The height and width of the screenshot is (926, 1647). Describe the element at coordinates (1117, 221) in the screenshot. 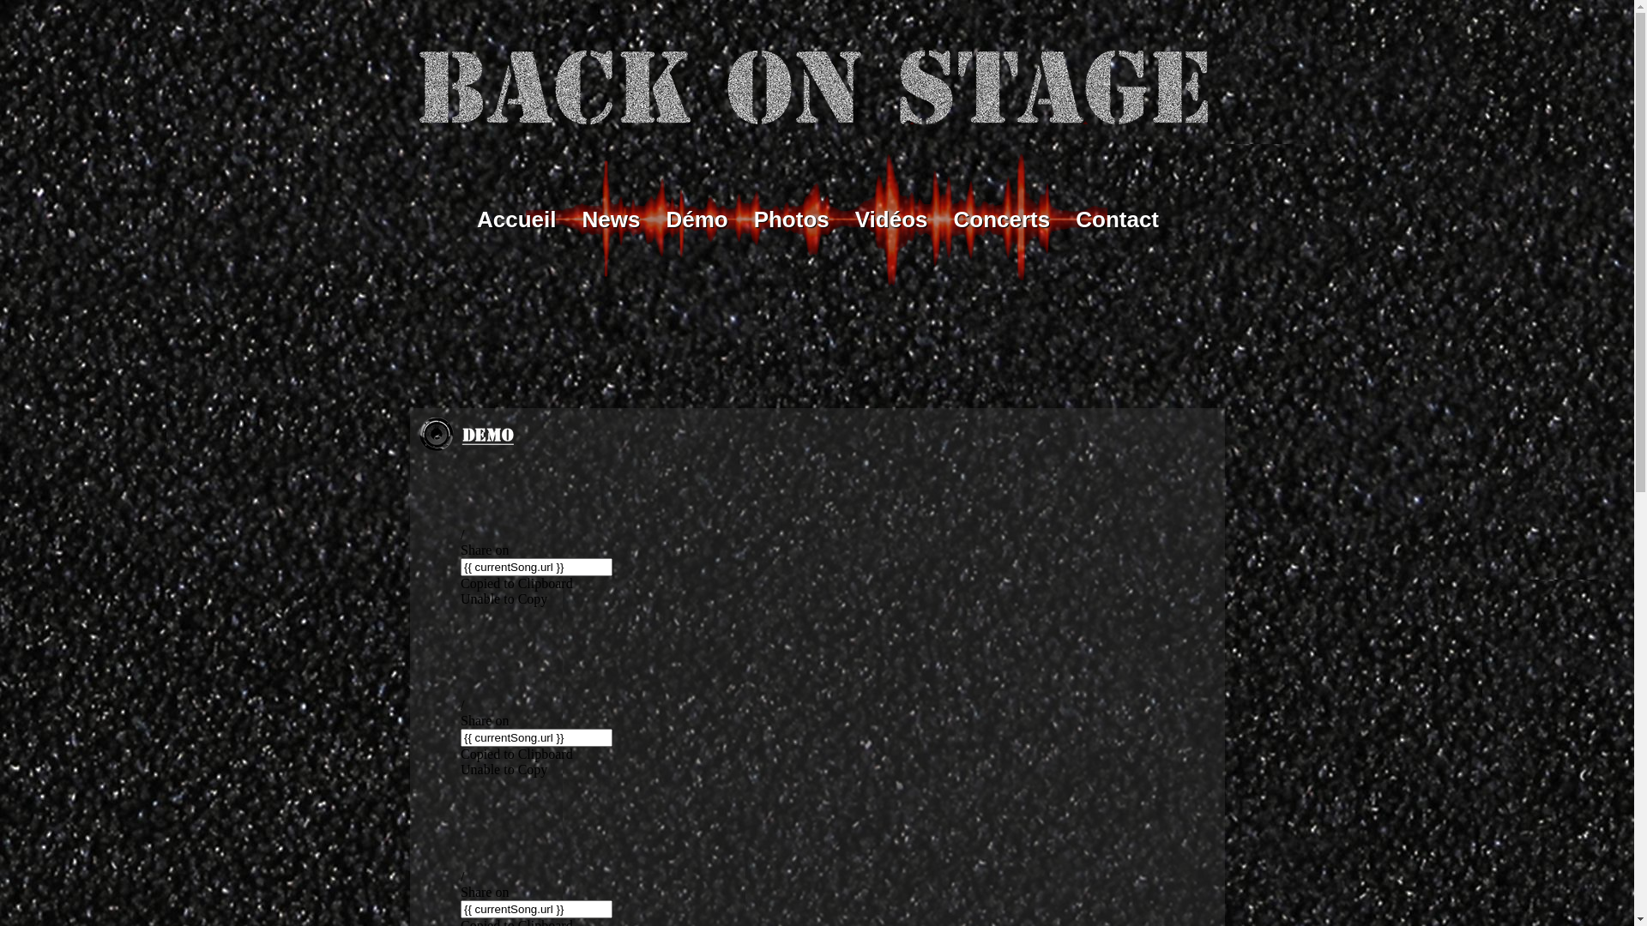

I see `Contact` at that location.